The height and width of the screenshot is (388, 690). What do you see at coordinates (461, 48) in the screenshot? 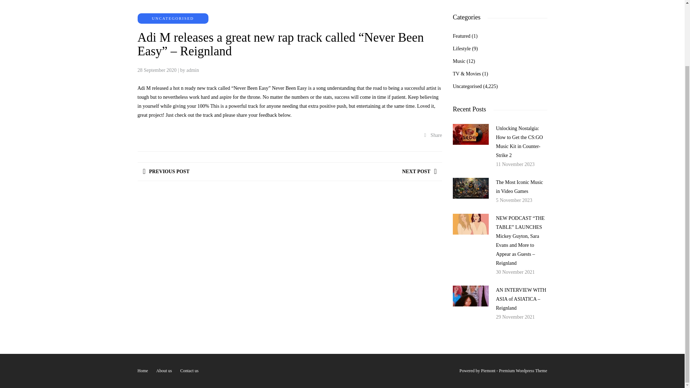
I see `Lifestyle` at bounding box center [461, 48].